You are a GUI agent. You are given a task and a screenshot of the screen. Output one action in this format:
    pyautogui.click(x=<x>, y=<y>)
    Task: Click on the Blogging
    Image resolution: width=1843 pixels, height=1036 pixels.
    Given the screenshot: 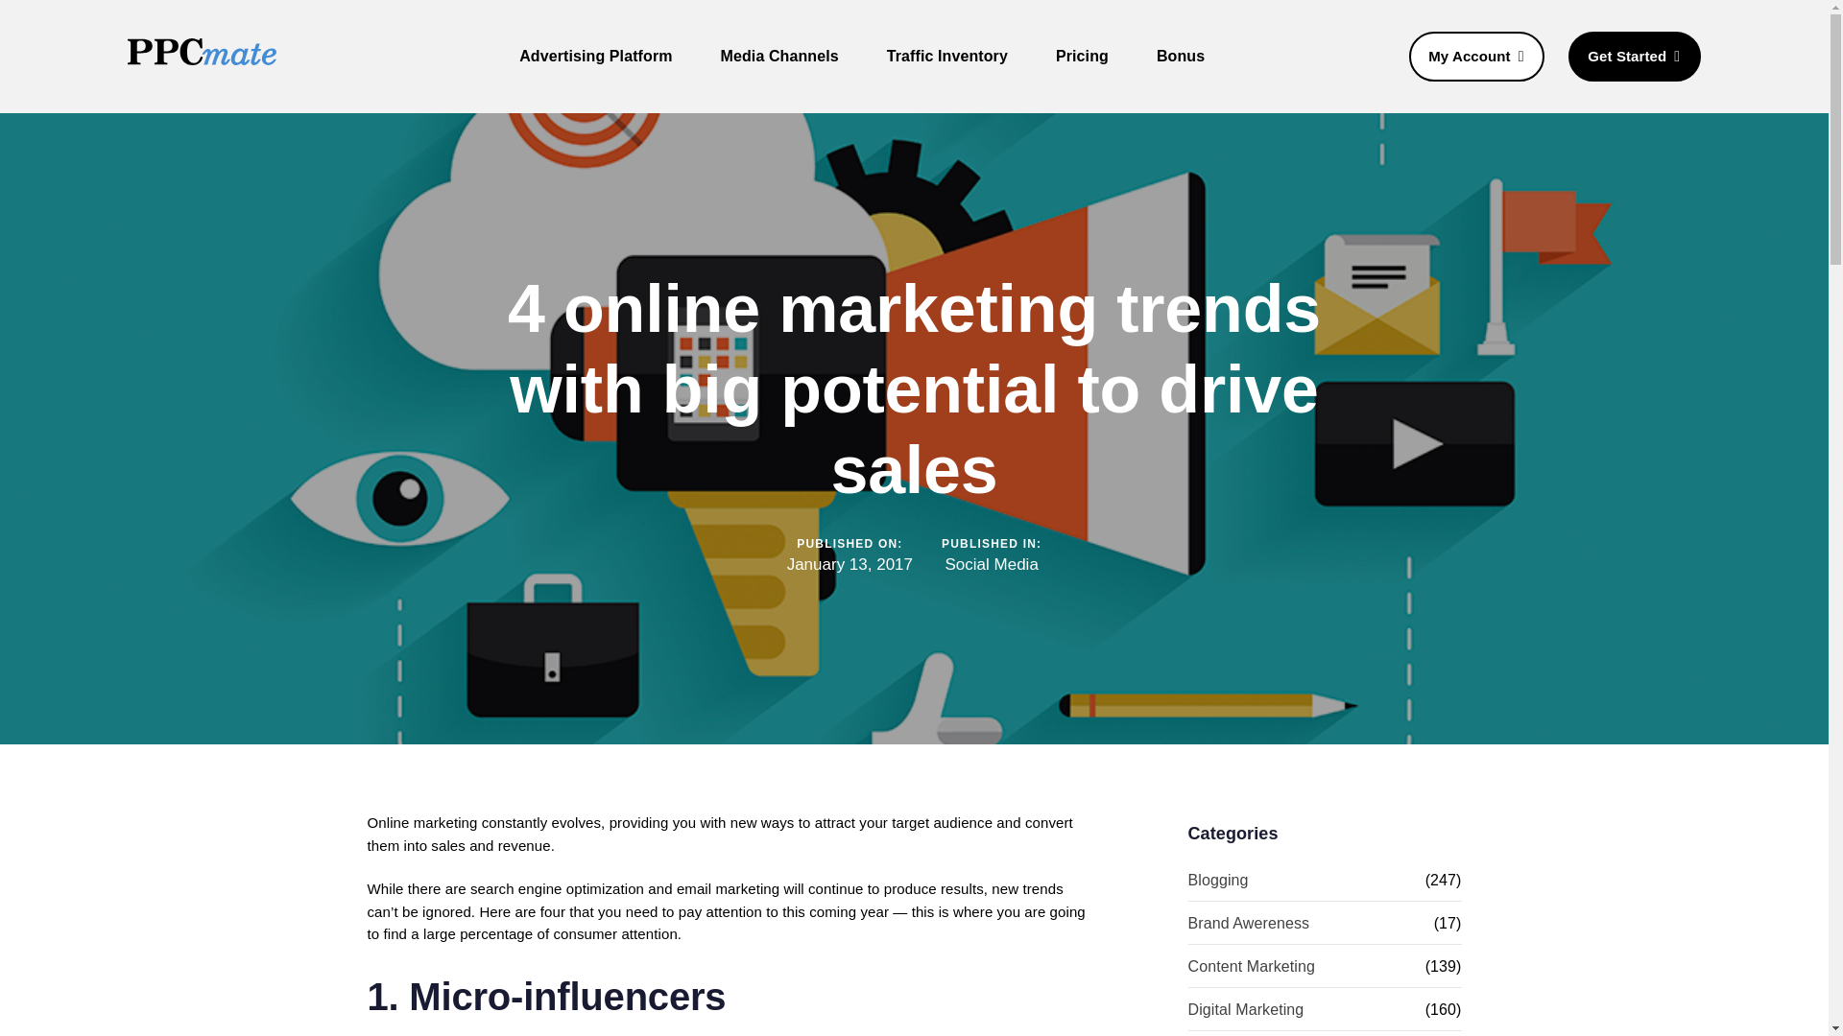 What is the action you would take?
    pyautogui.click(x=1306, y=880)
    